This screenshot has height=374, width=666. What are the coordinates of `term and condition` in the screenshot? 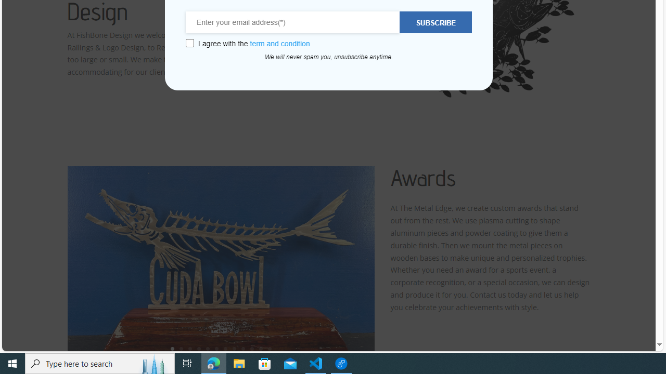 It's located at (280, 44).